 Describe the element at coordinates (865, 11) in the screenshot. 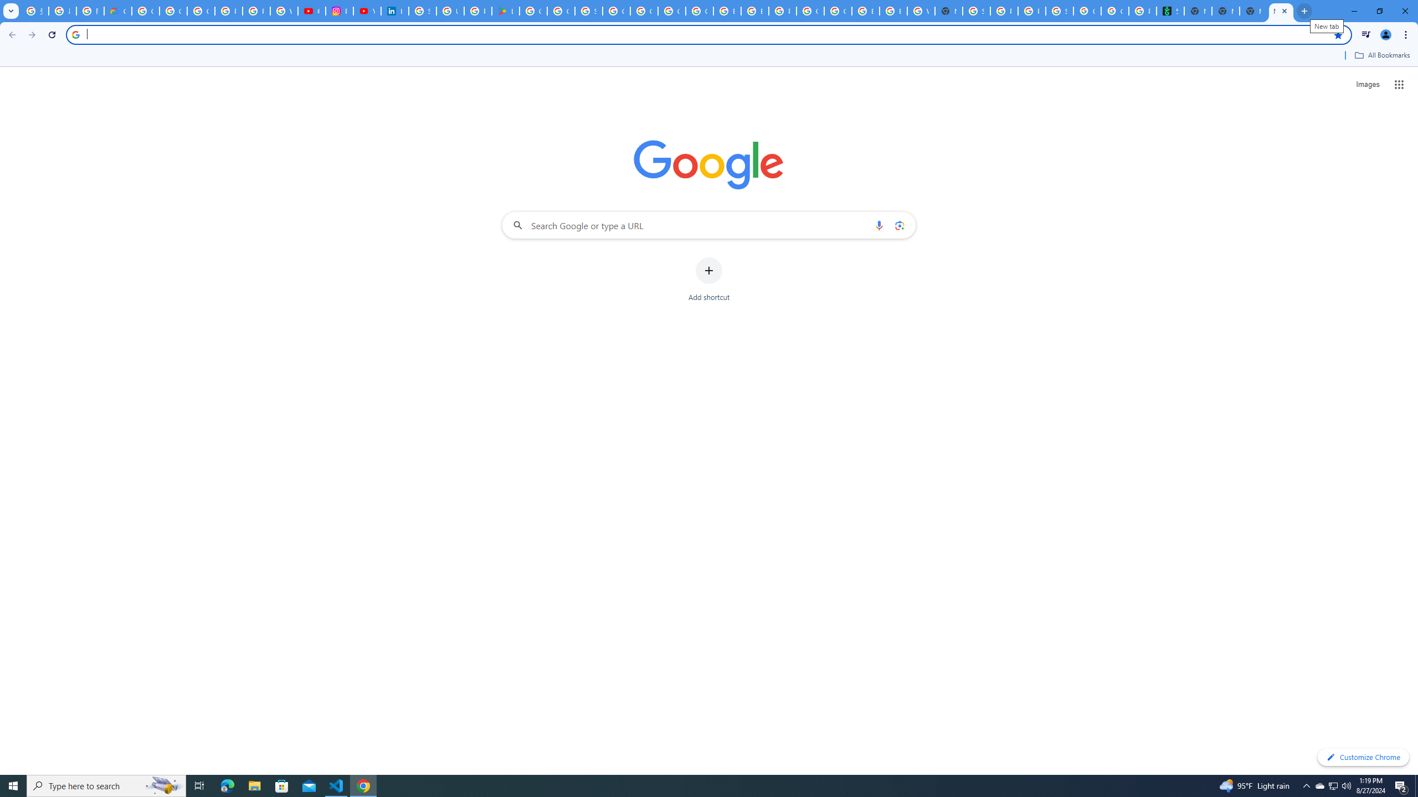

I see `Browse Chrome as a guest - Computer - Google Chrome Help` at that location.